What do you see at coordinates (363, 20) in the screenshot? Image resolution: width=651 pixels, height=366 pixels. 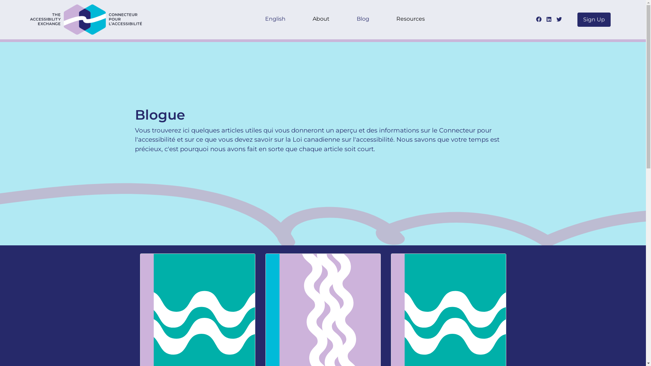 I see `Blog` at bounding box center [363, 20].